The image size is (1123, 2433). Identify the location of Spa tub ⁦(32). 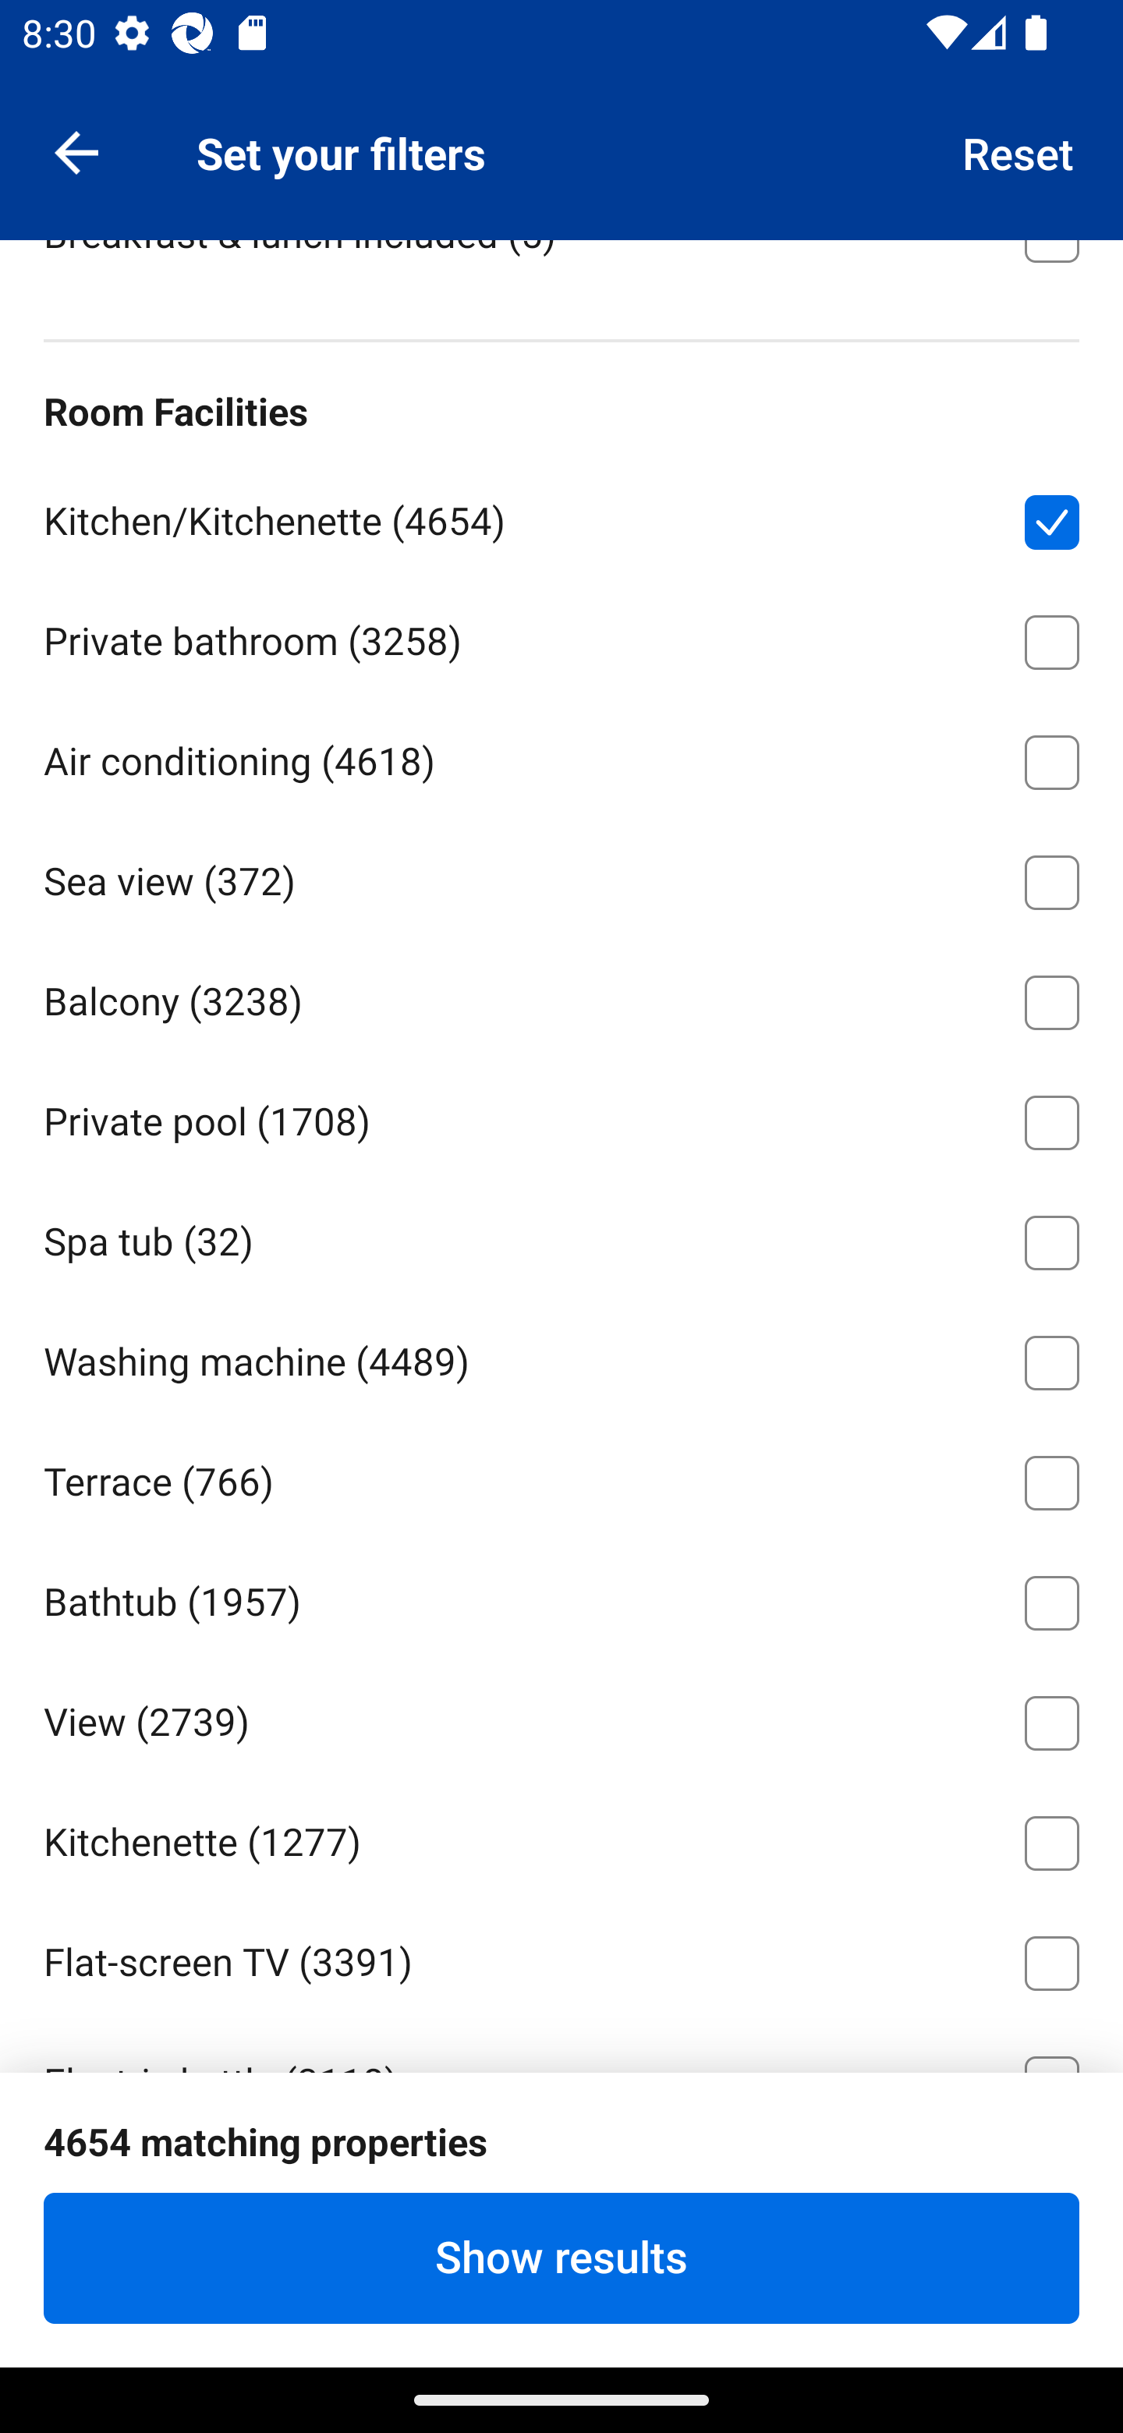
(561, 1237).